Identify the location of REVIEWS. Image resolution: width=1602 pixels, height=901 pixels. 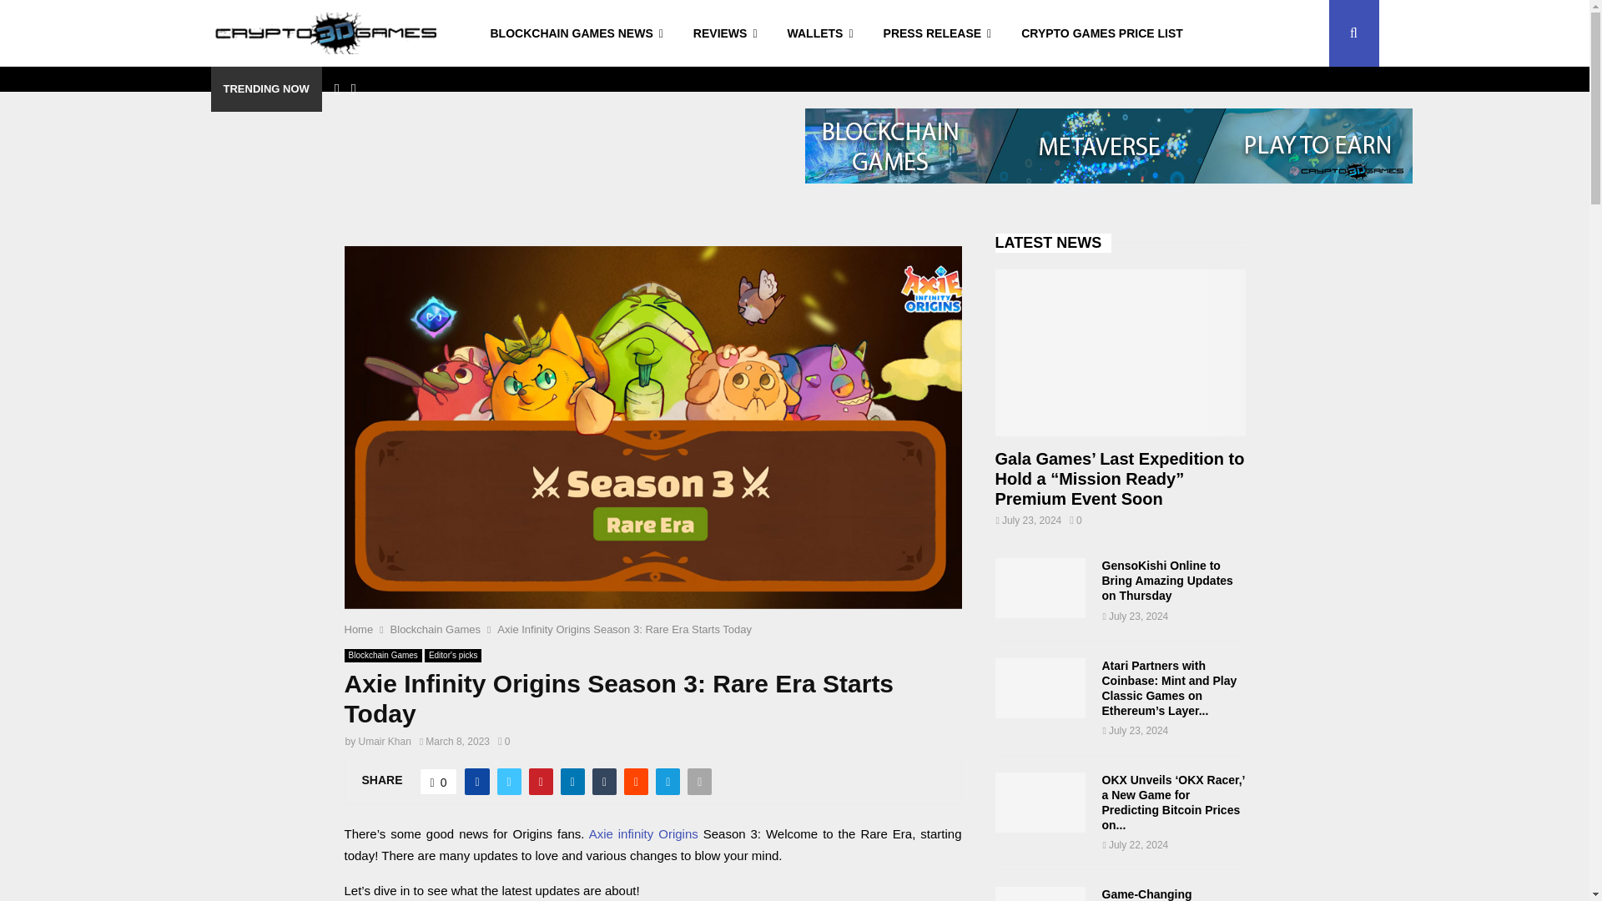
(724, 33).